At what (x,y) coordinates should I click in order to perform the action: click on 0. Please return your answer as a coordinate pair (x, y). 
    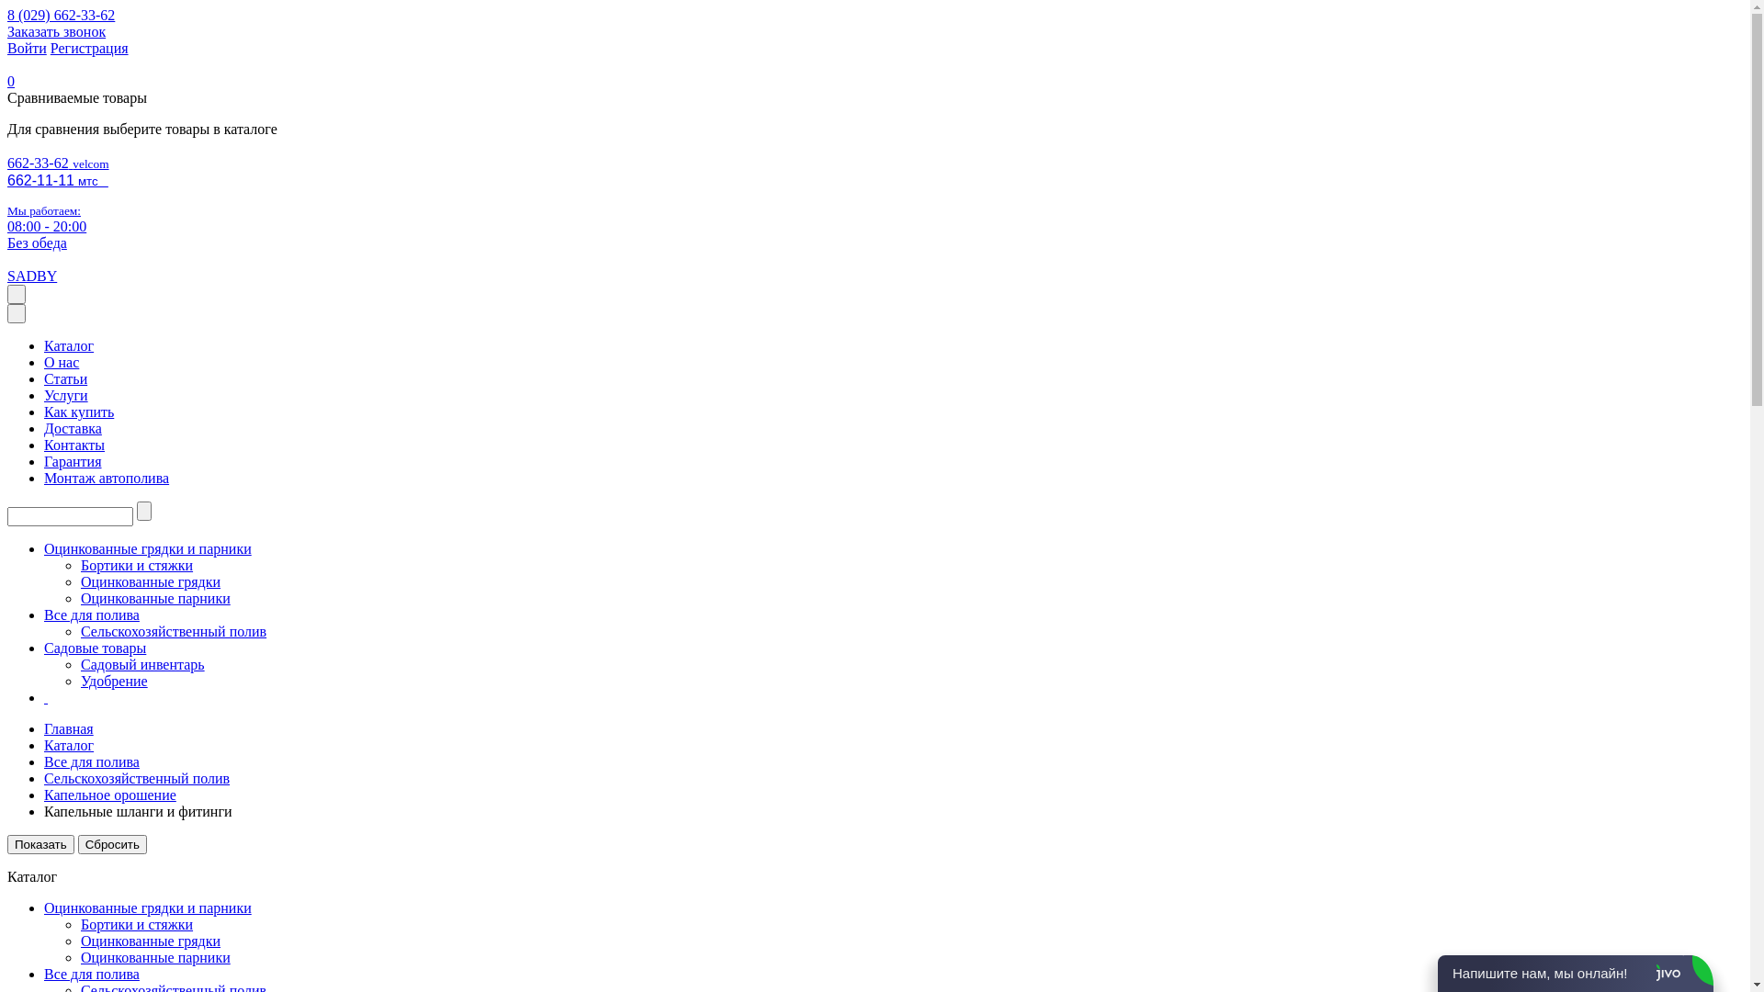
    Looking at the image, I should click on (11, 81).